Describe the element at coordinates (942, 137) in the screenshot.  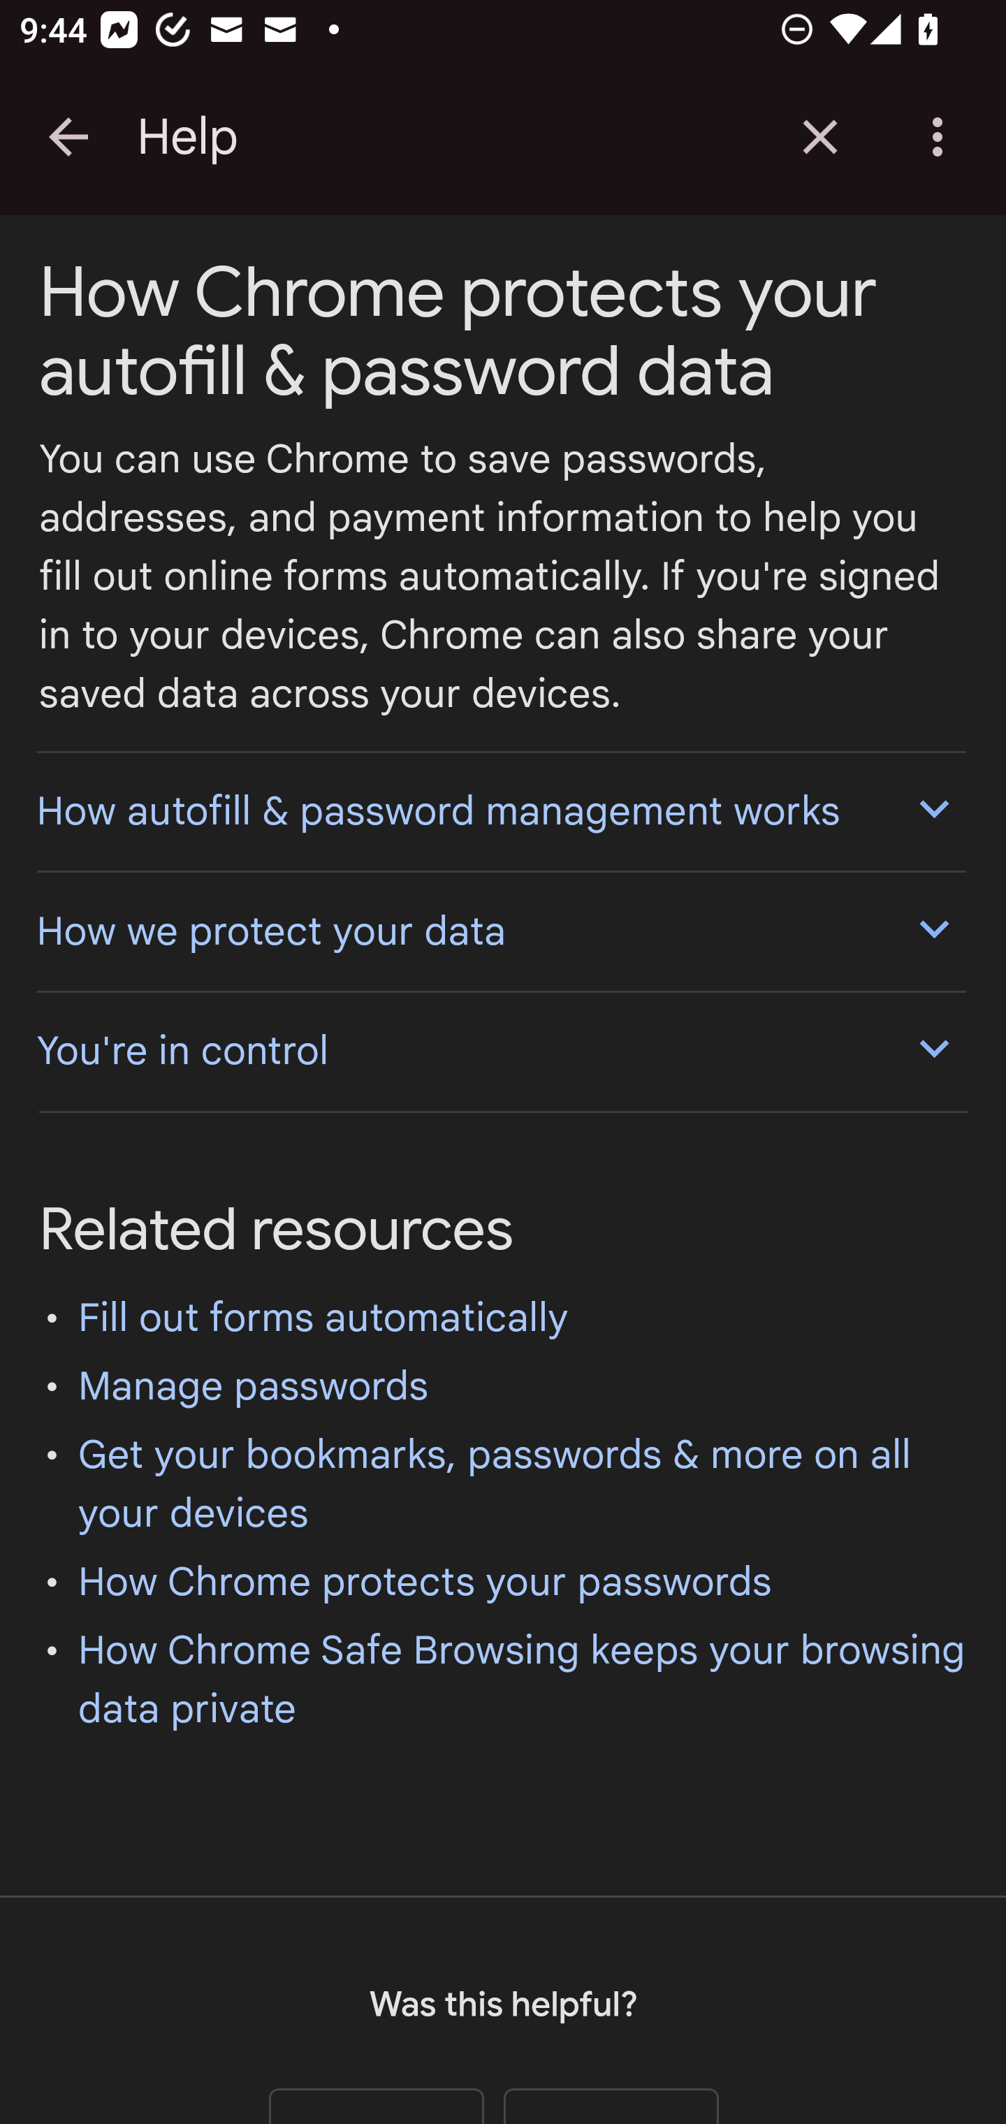
I see `More options` at that location.